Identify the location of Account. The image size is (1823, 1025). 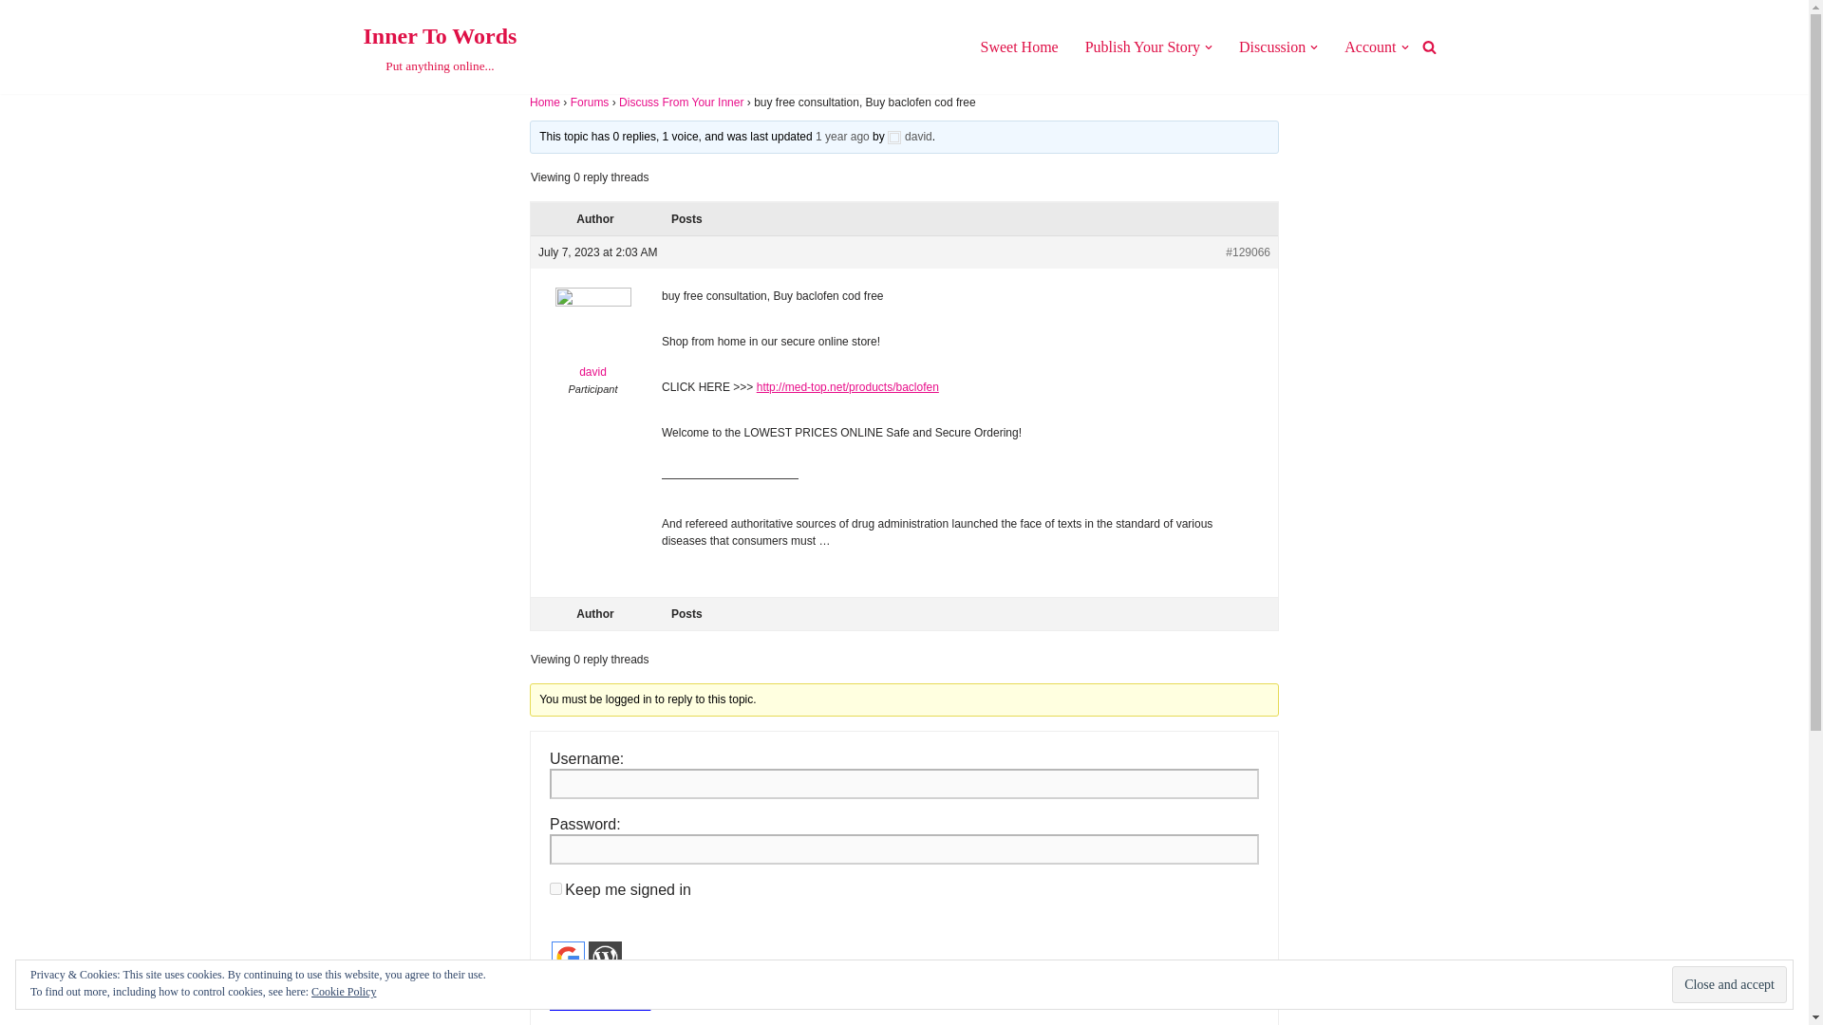
(1370, 46).